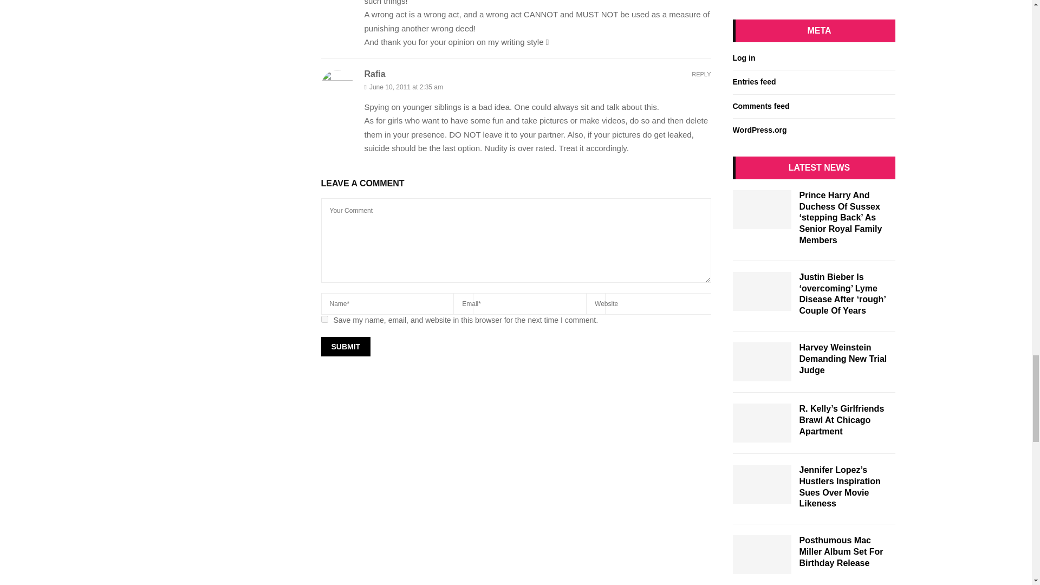  What do you see at coordinates (345, 347) in the screenshot?
I see `Submit` at bounding box center [345, 347].